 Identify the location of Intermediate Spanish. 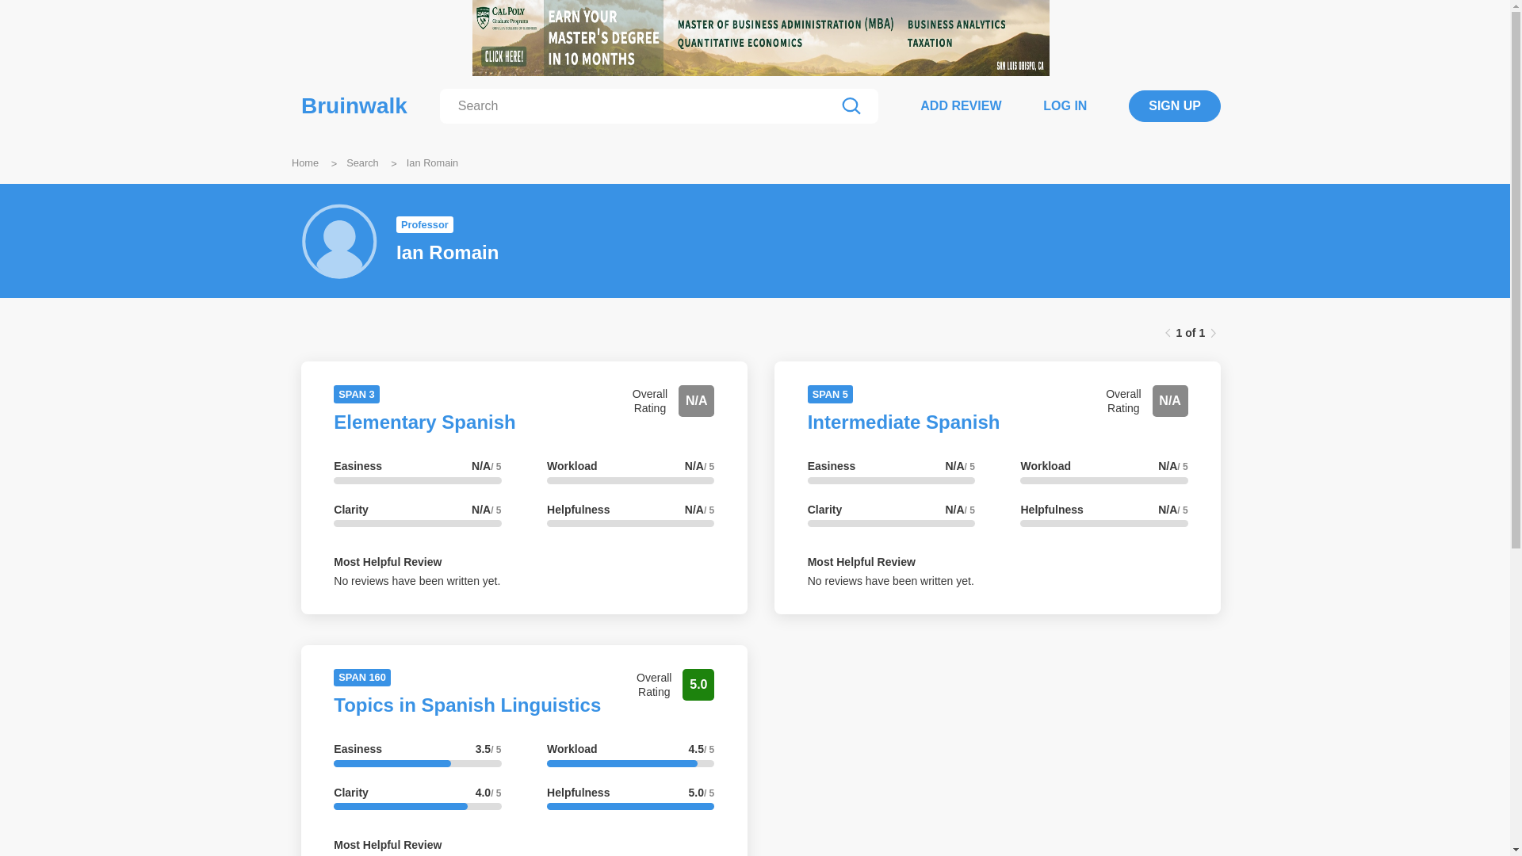
(904, 422).